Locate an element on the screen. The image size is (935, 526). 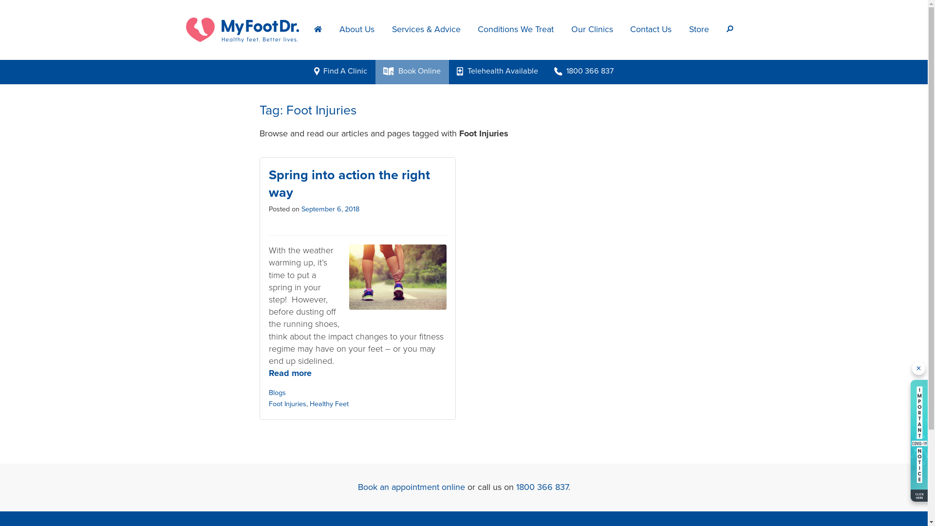
b 1800
366 837 is located at coordinates (583, 72).